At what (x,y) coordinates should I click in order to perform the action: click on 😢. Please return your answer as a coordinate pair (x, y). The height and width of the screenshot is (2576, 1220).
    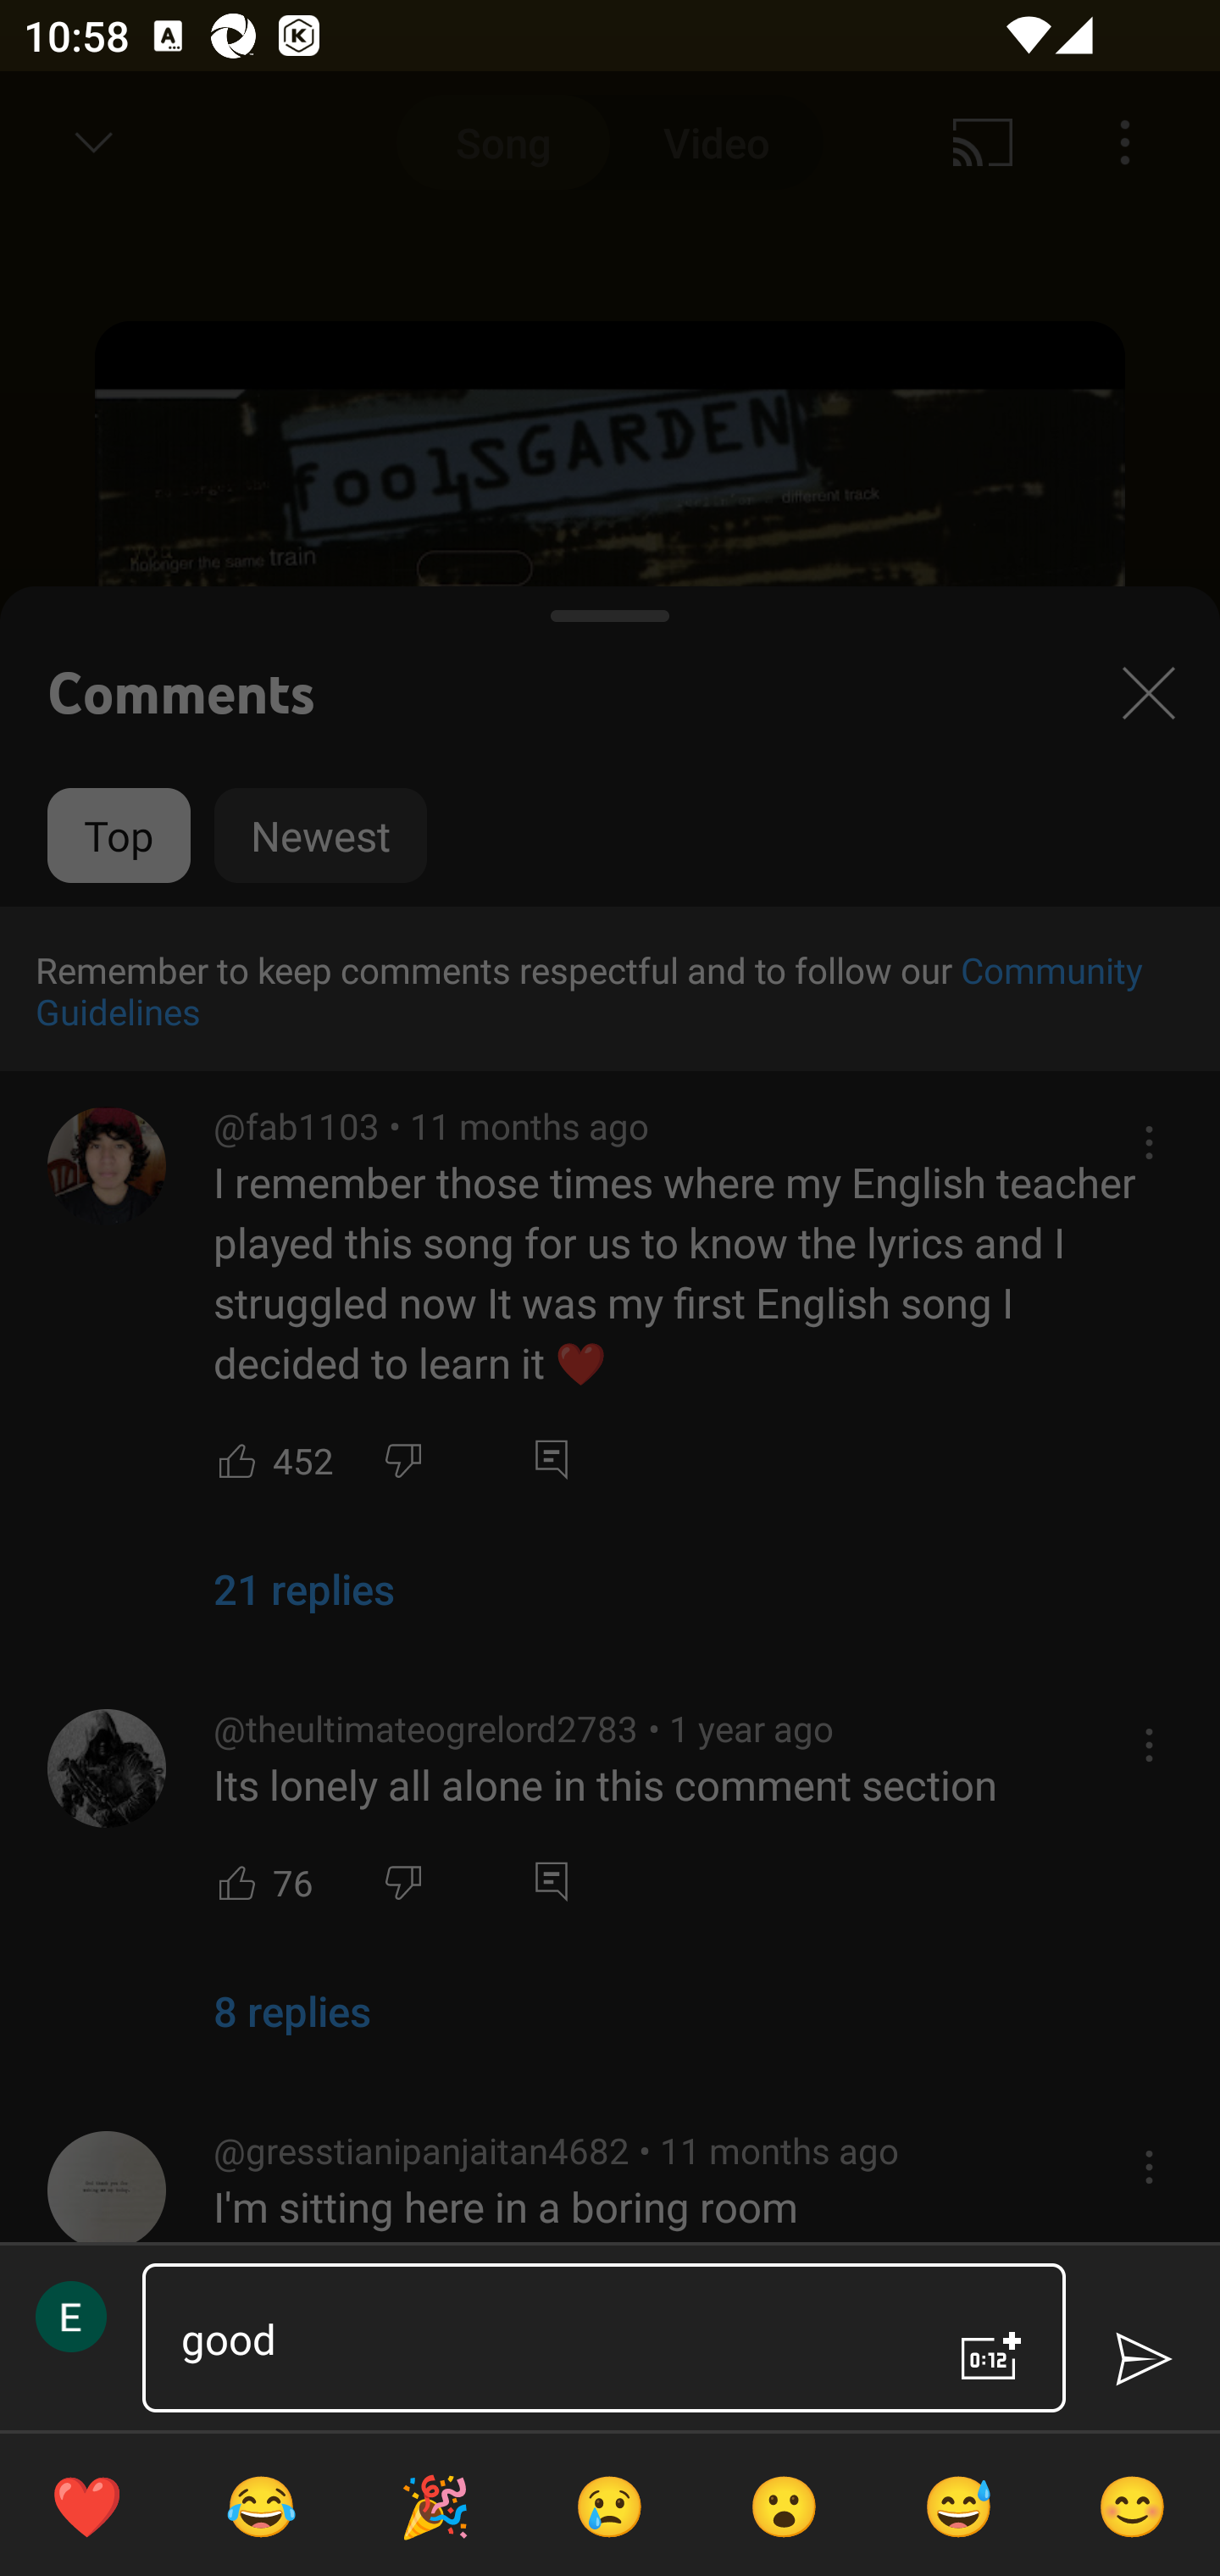
    Looking at the image, I should click on (610, 2505).